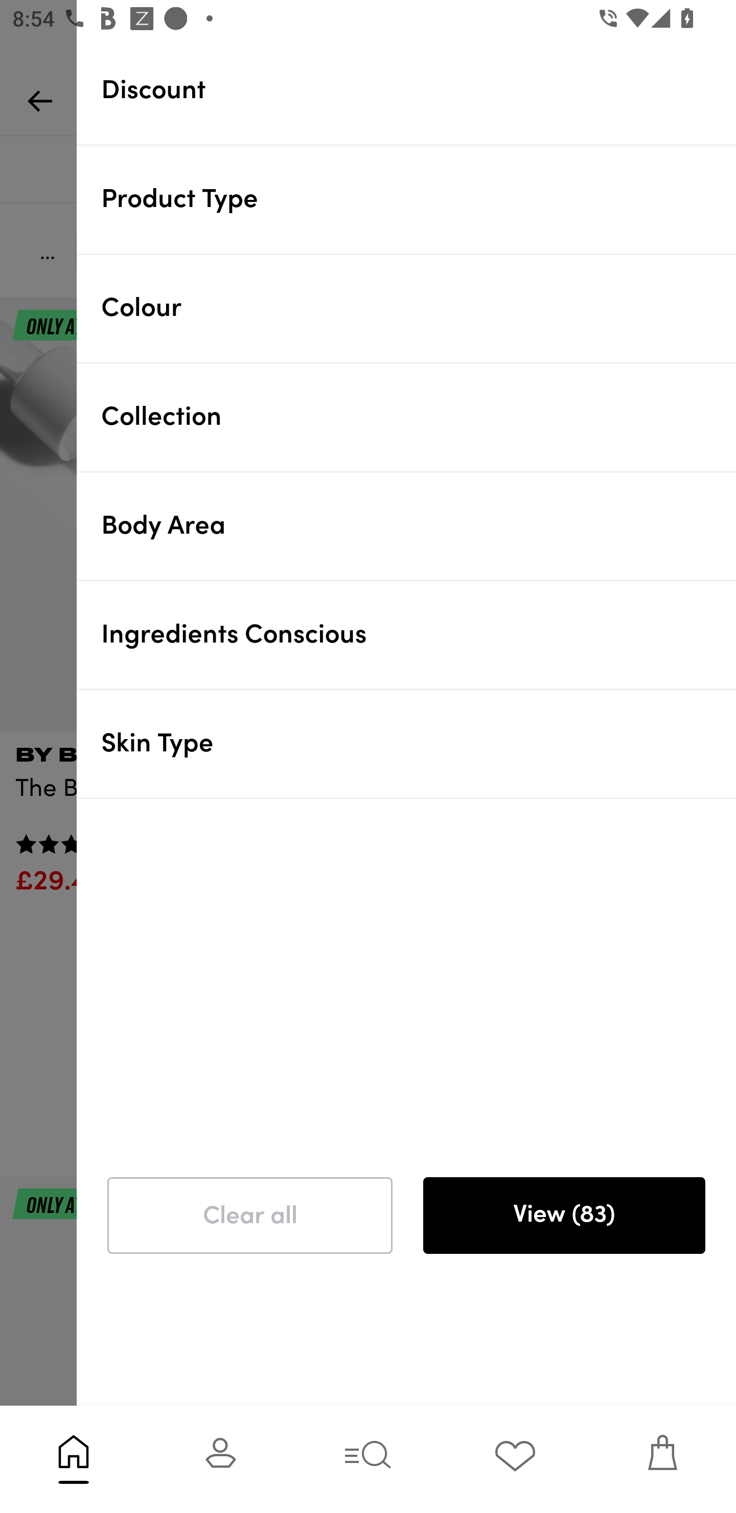  I want to click on Body Area, so click(419, 525).